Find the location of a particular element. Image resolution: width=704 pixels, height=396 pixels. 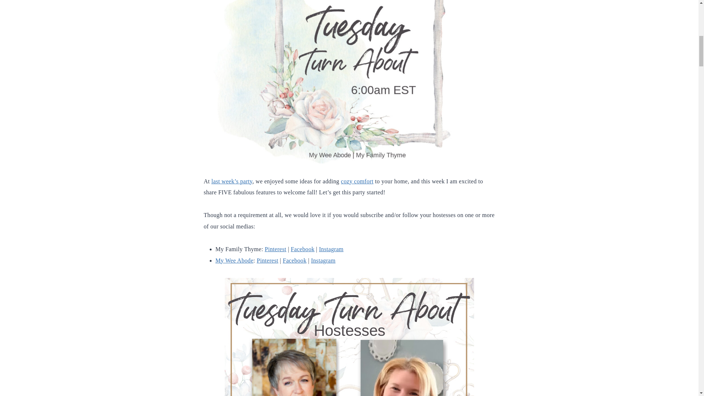

Facebook is located at coordinates (302, 249).